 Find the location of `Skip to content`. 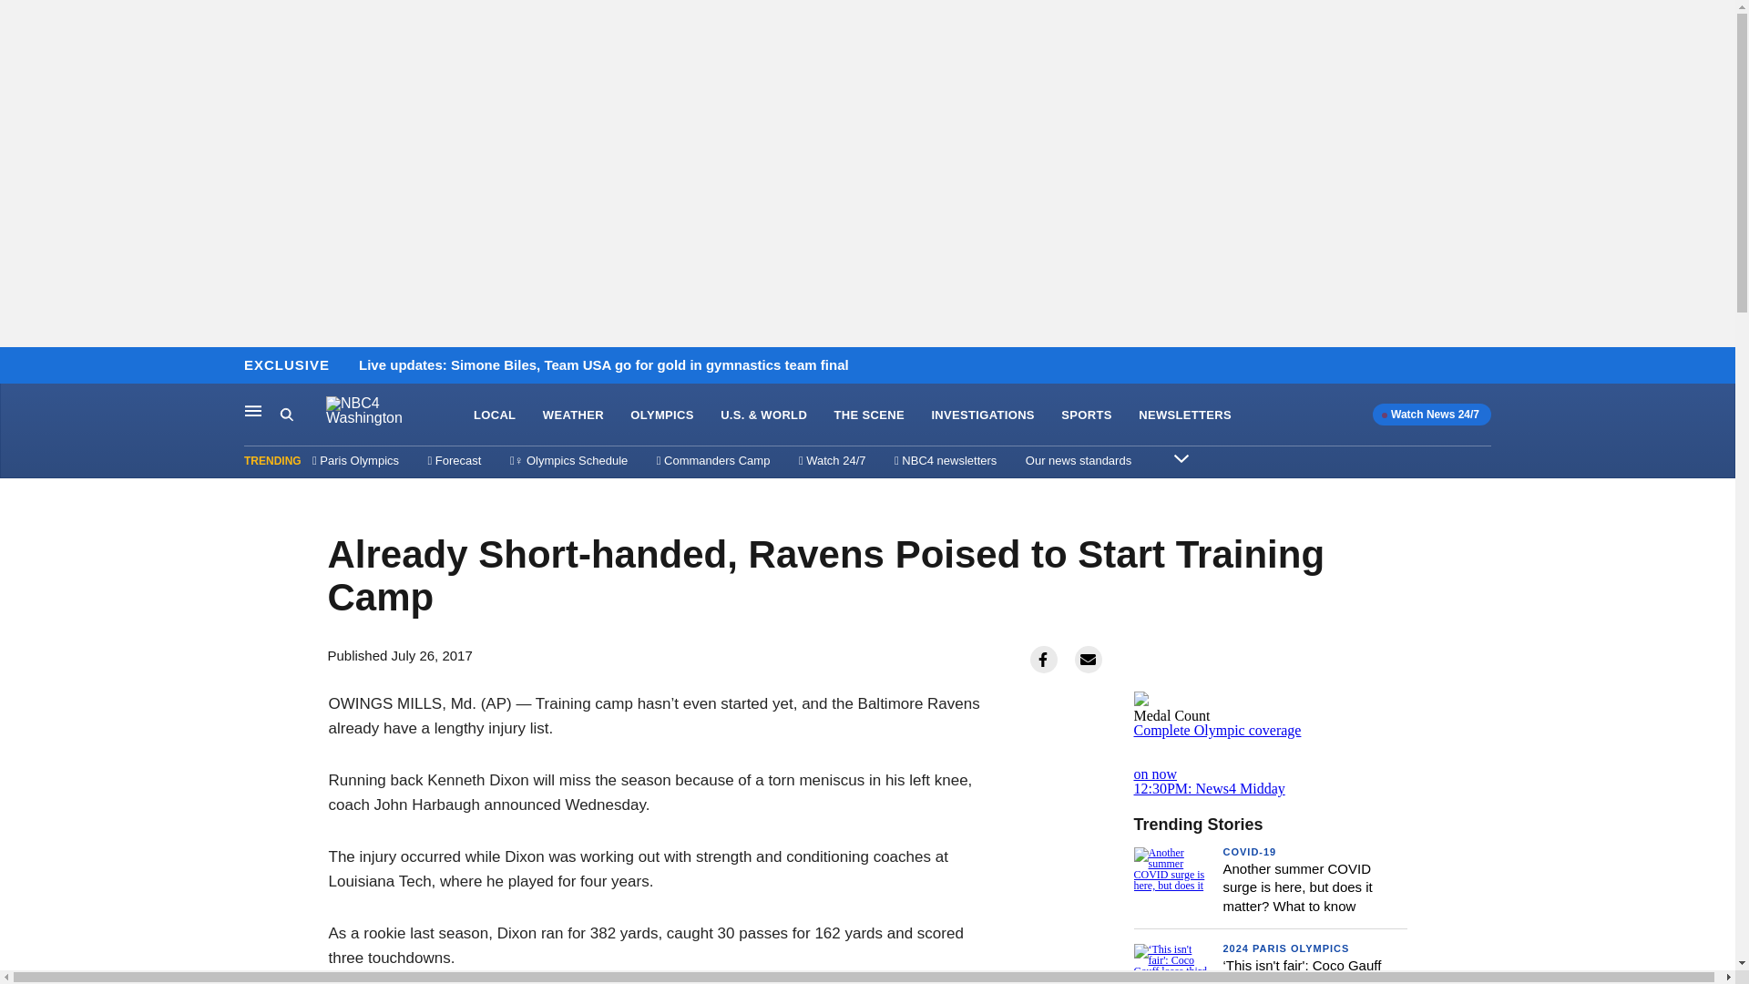

Skip to content is located at coordinates (19, 366).